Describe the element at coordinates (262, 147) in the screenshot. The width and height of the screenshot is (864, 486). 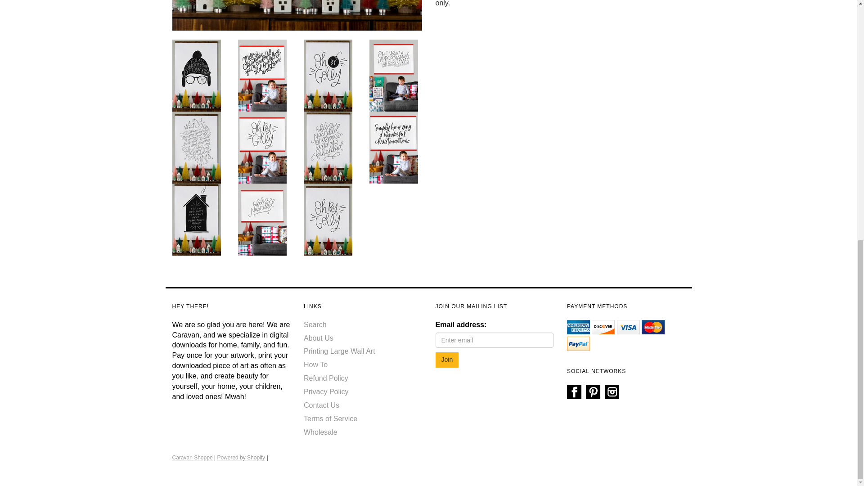
I see `Iconic Christmas Poster Pack` at that location.